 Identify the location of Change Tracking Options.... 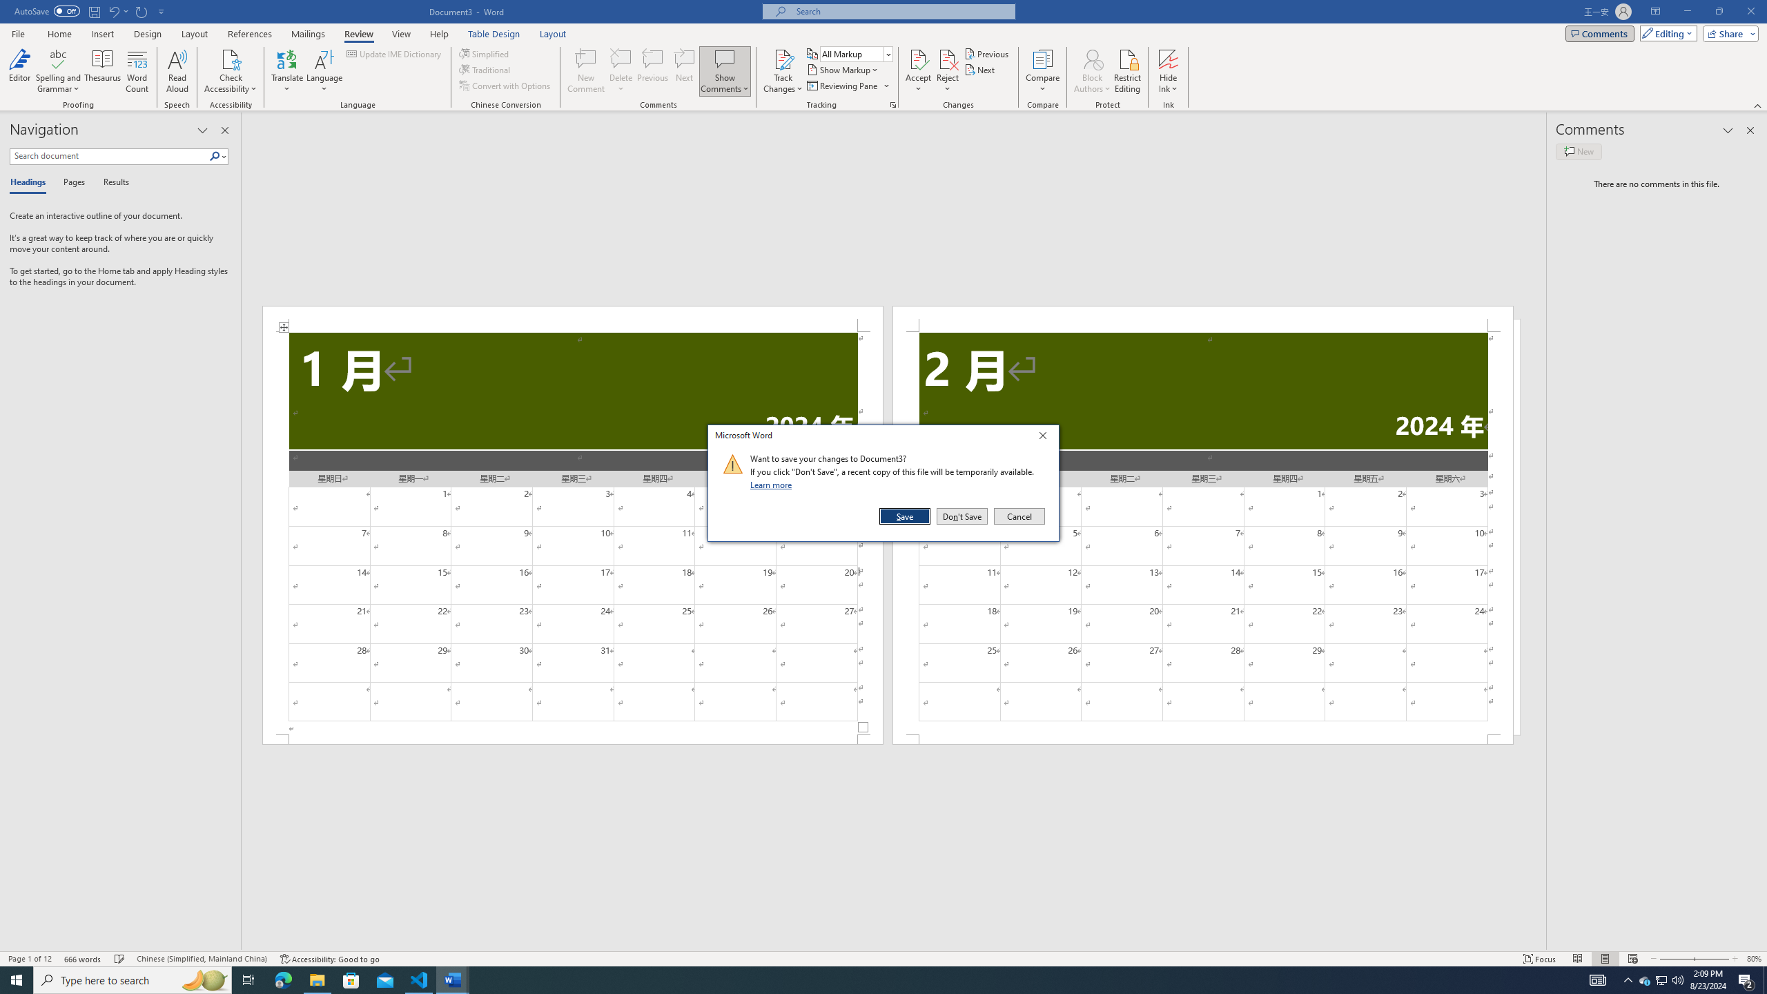
(893, 105).